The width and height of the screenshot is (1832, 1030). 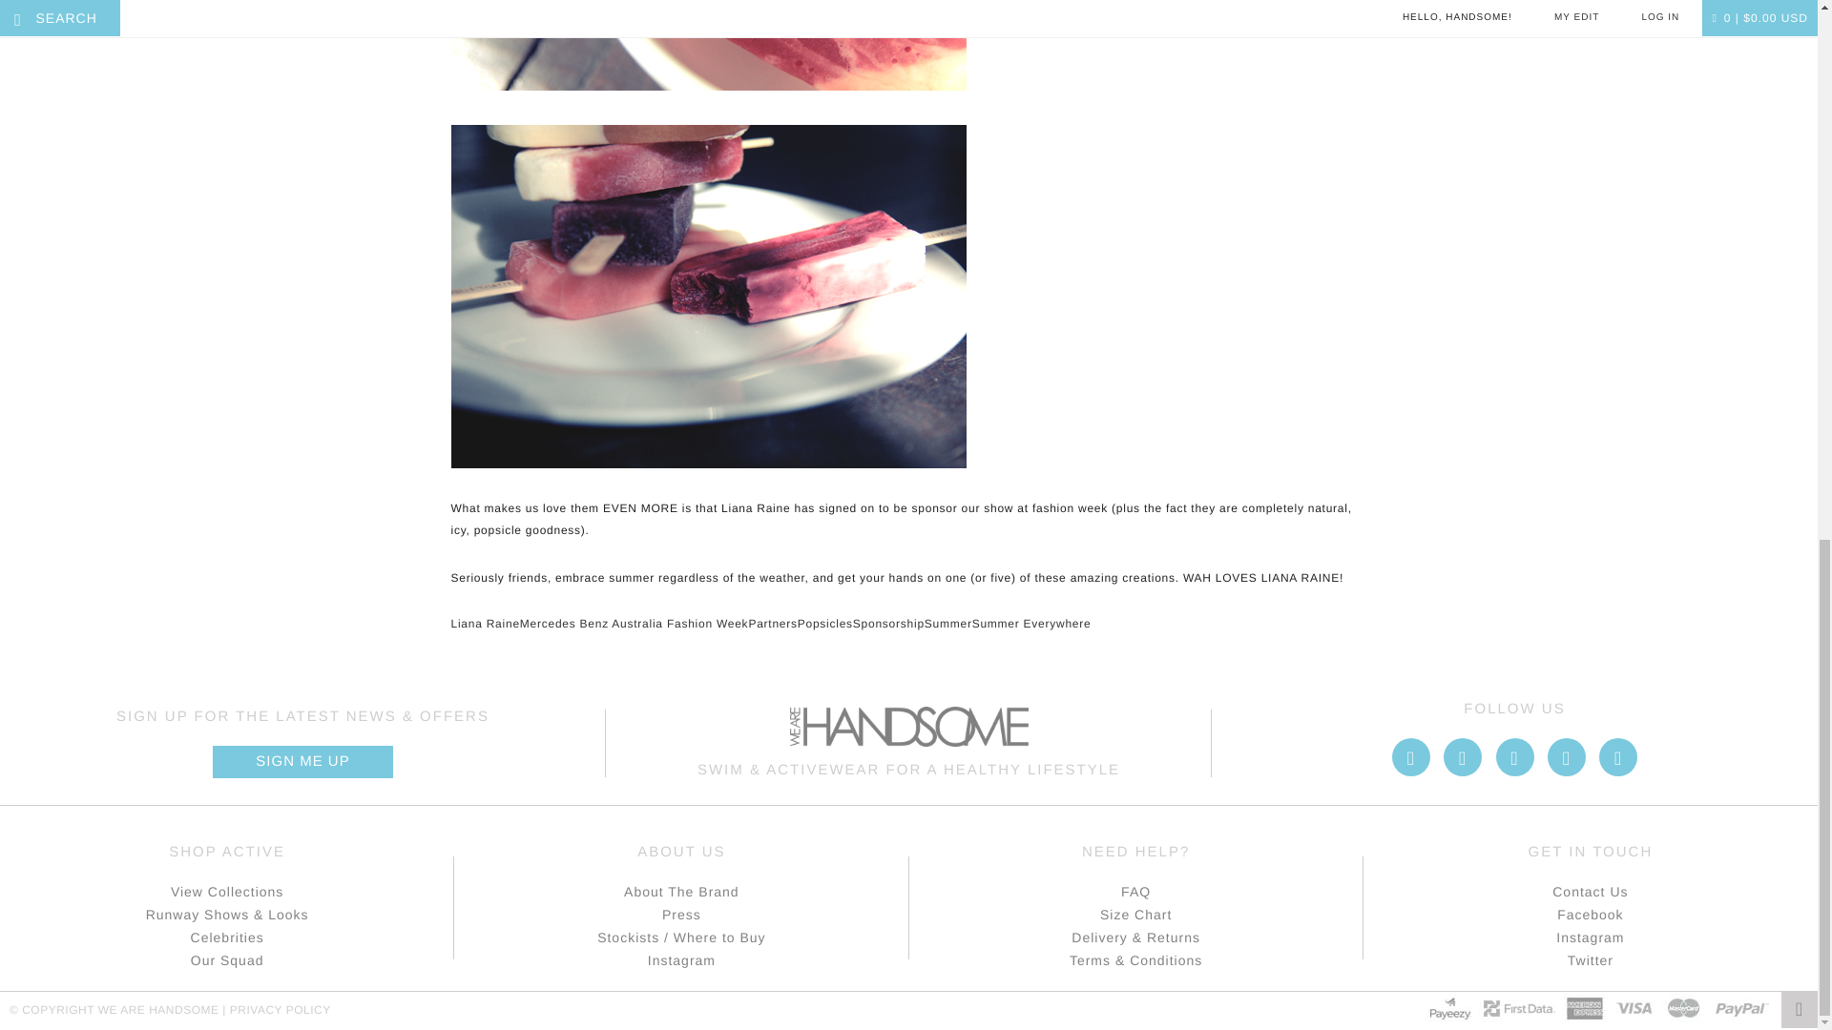 What do you see at coordinates (227, 959) in the screenshot?
I see `Our Squad` at bounding box center [227, 959].